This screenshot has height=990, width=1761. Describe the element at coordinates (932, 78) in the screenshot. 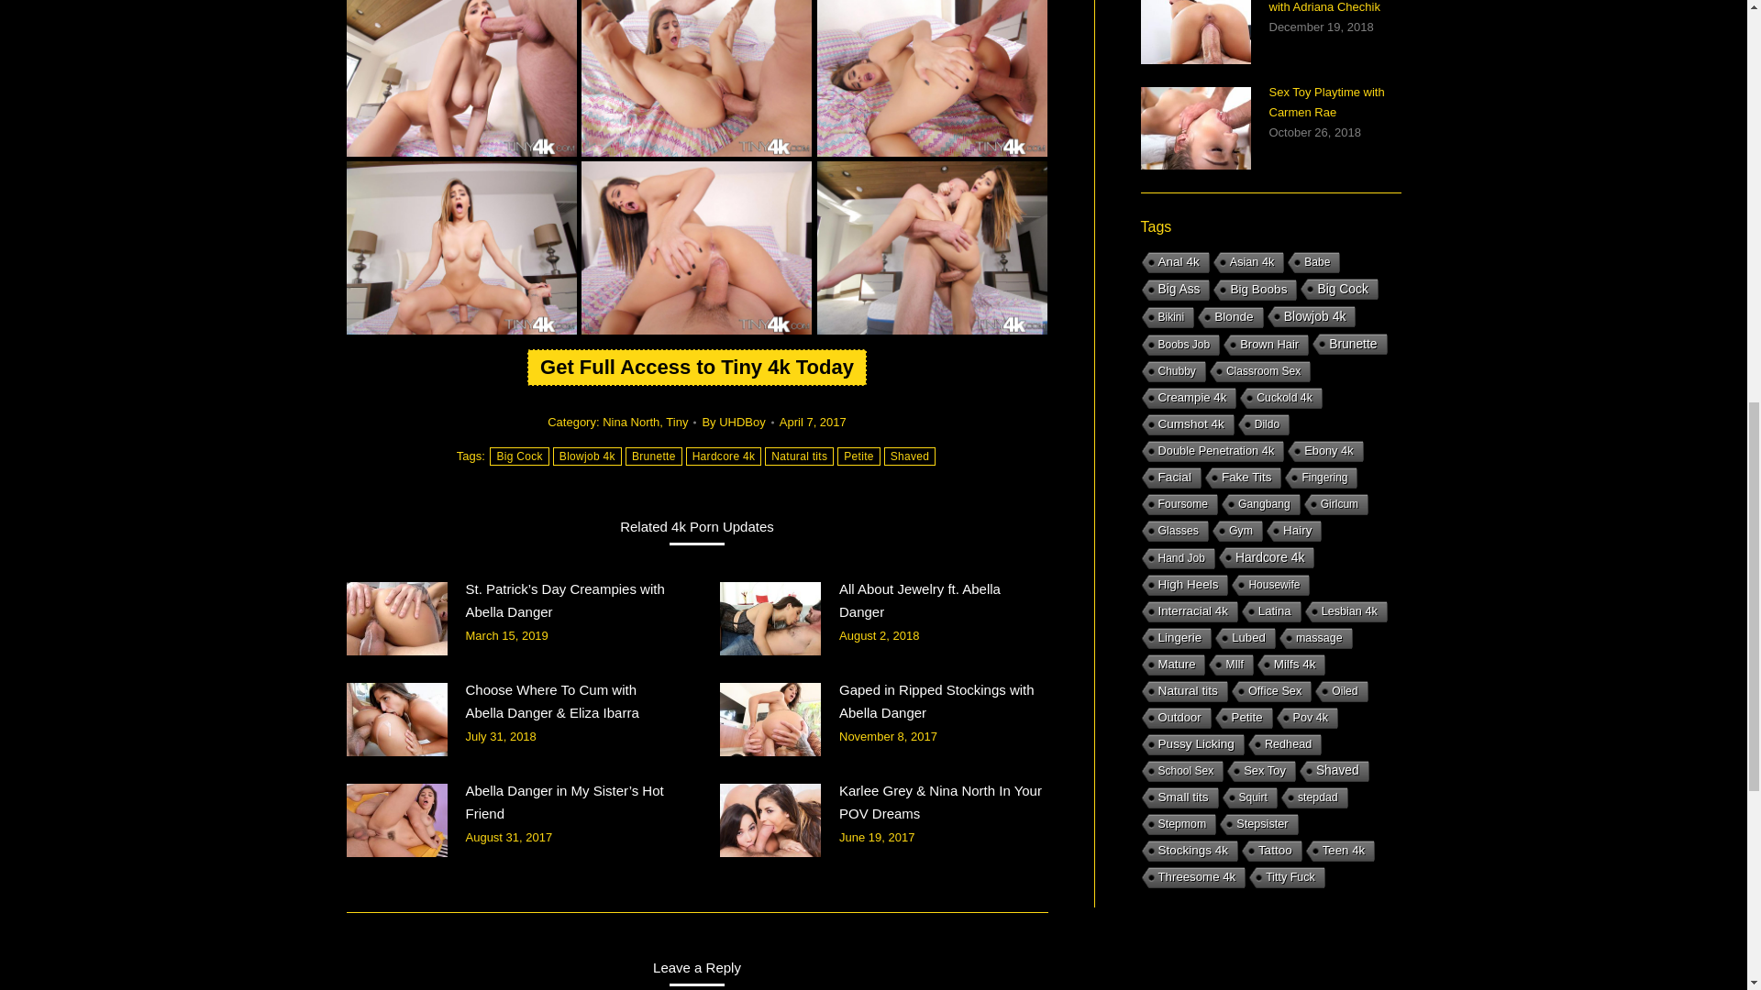

I see `Dirty Dreams nina North 06` at that location.